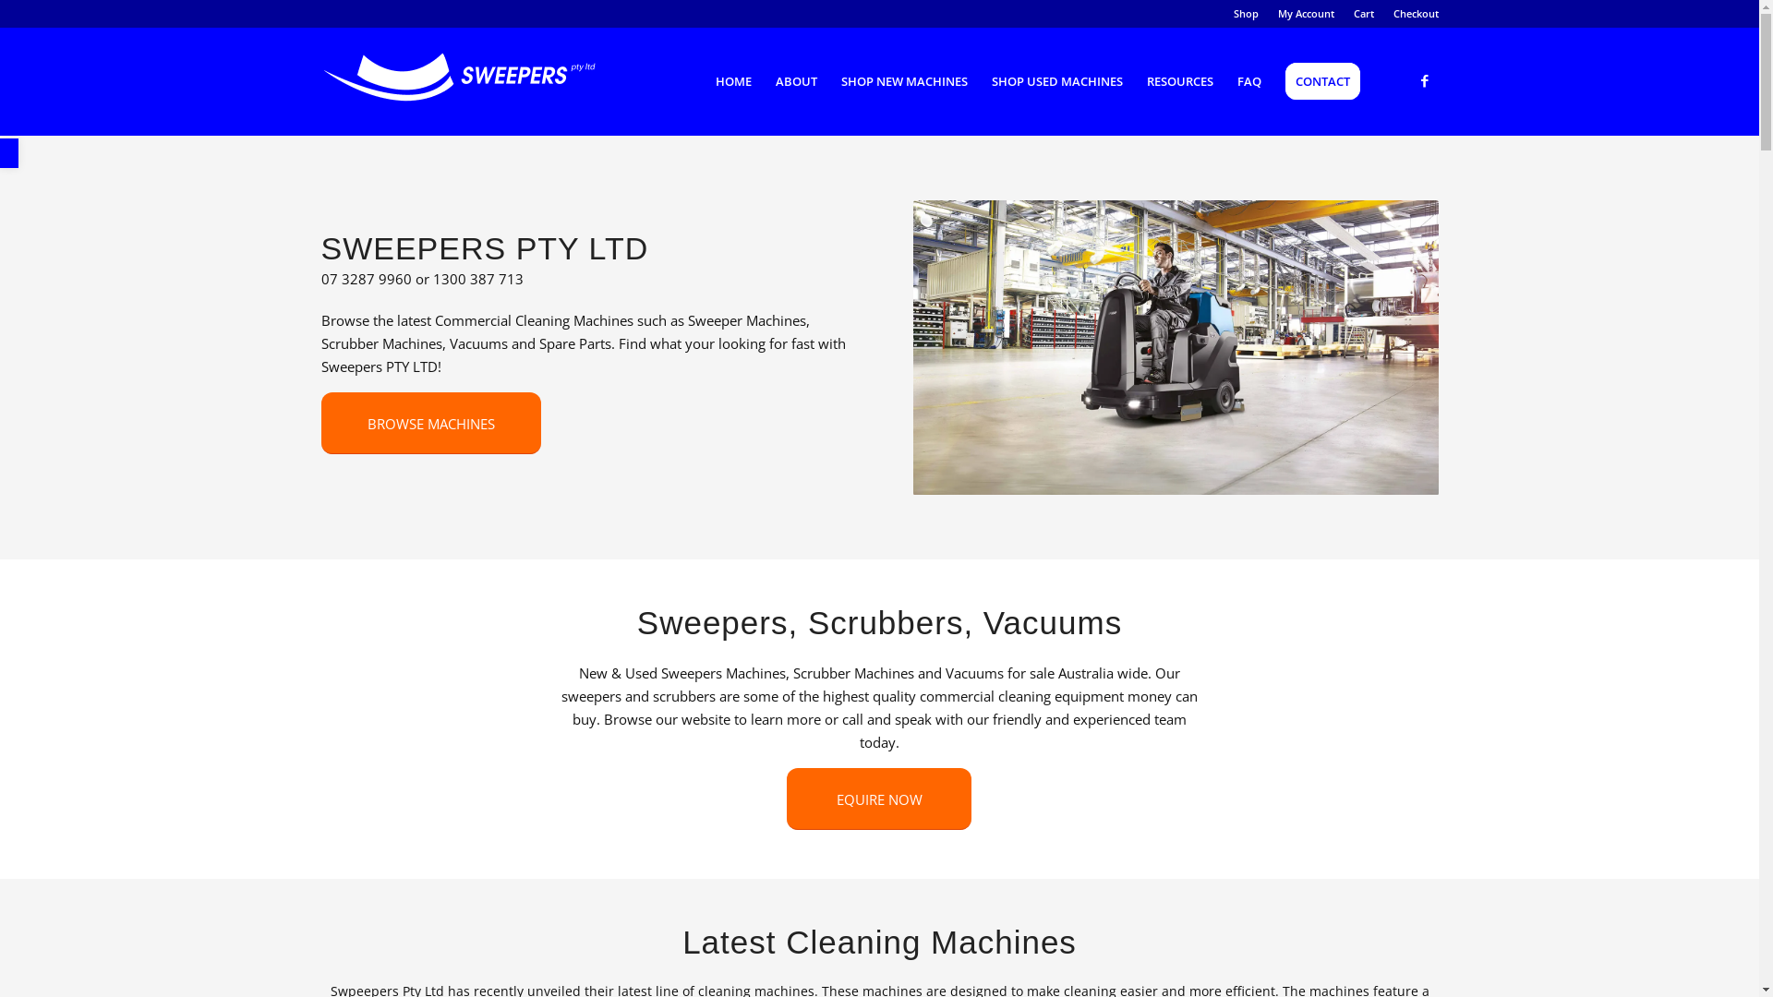  I want to click on Shop, so click(1247, 13).